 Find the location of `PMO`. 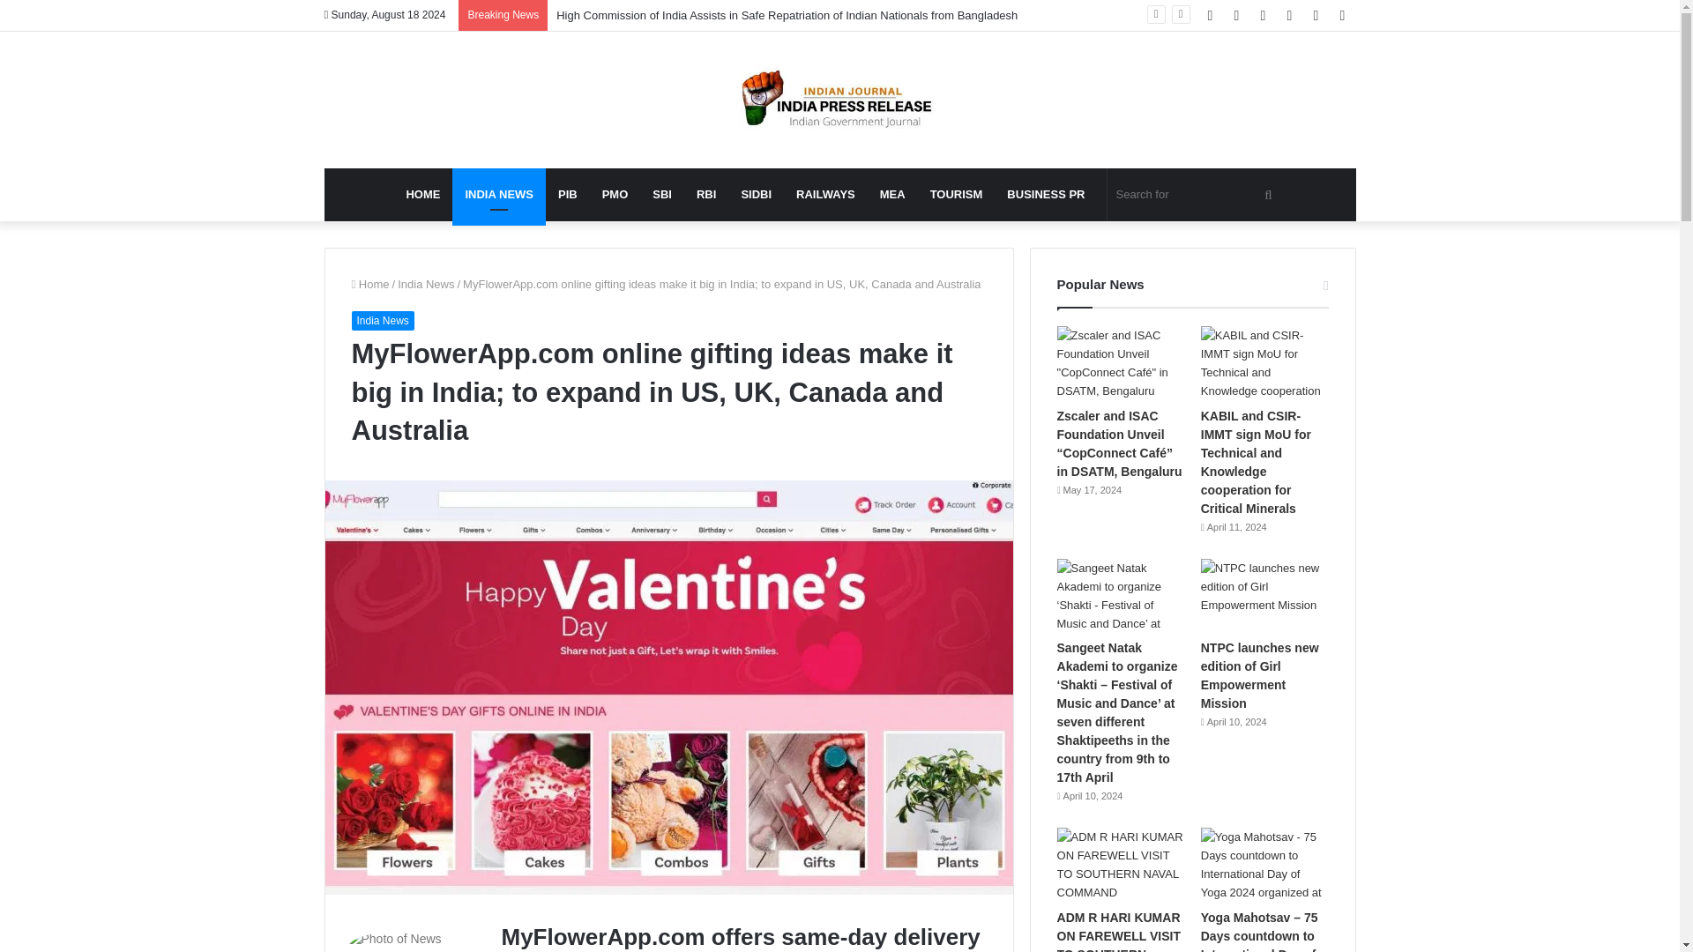

PMO is located at coordinates (615, 194).